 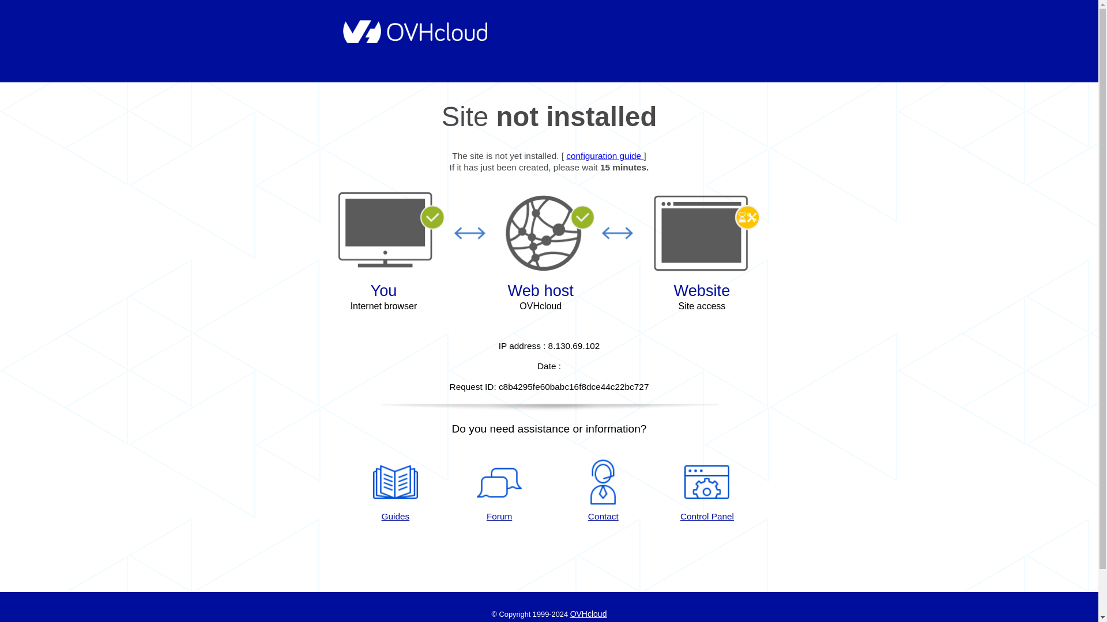 I want to click on Control Panel, so click(x=707, y=491).